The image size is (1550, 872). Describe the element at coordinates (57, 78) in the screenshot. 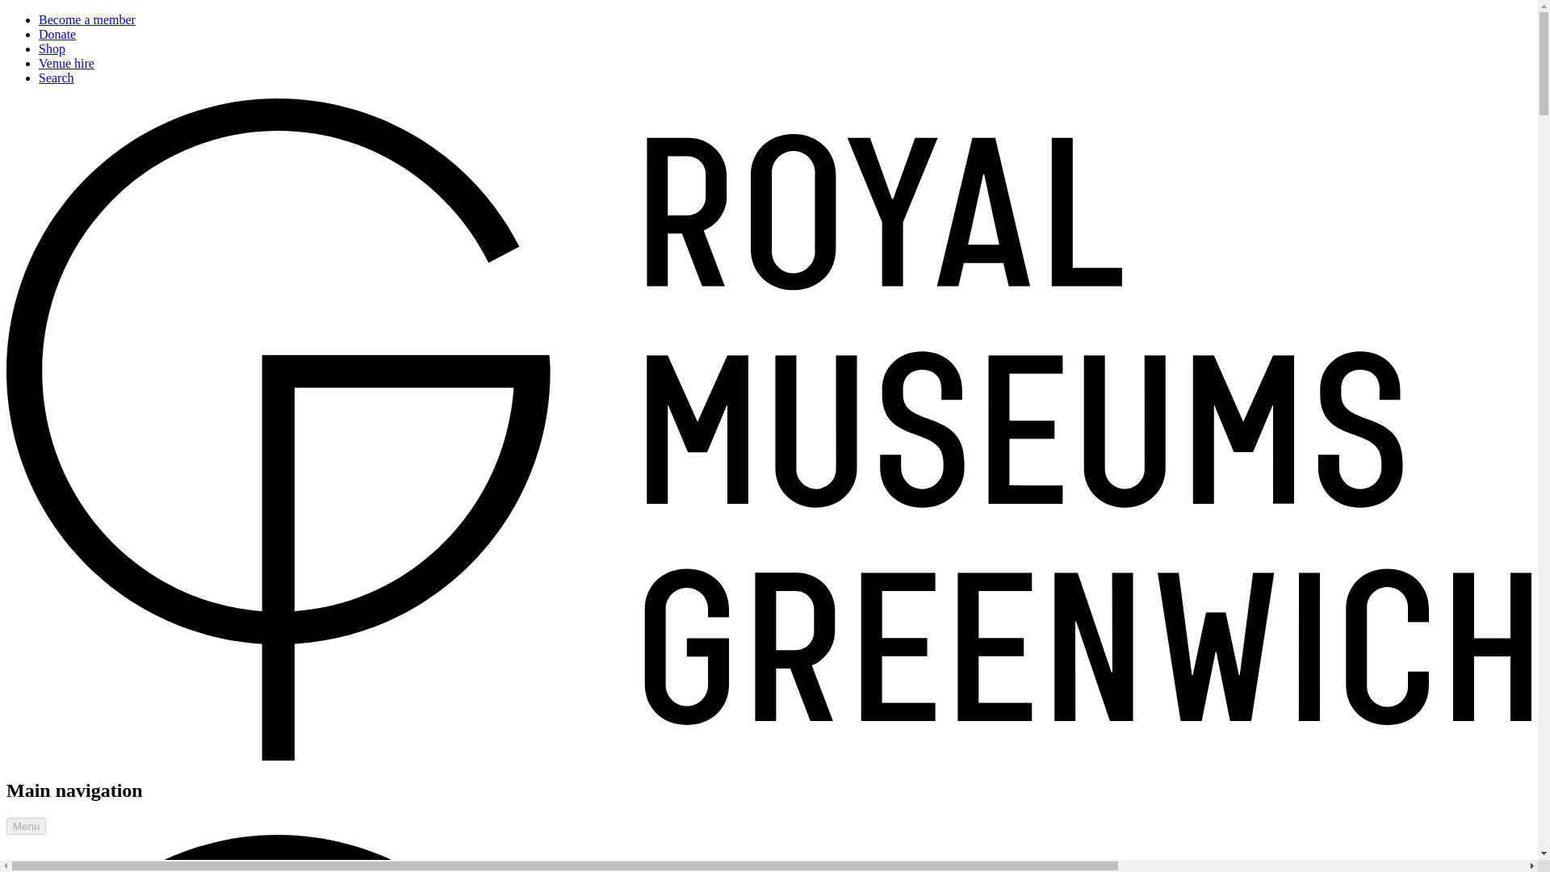

I see `Search` at that location.